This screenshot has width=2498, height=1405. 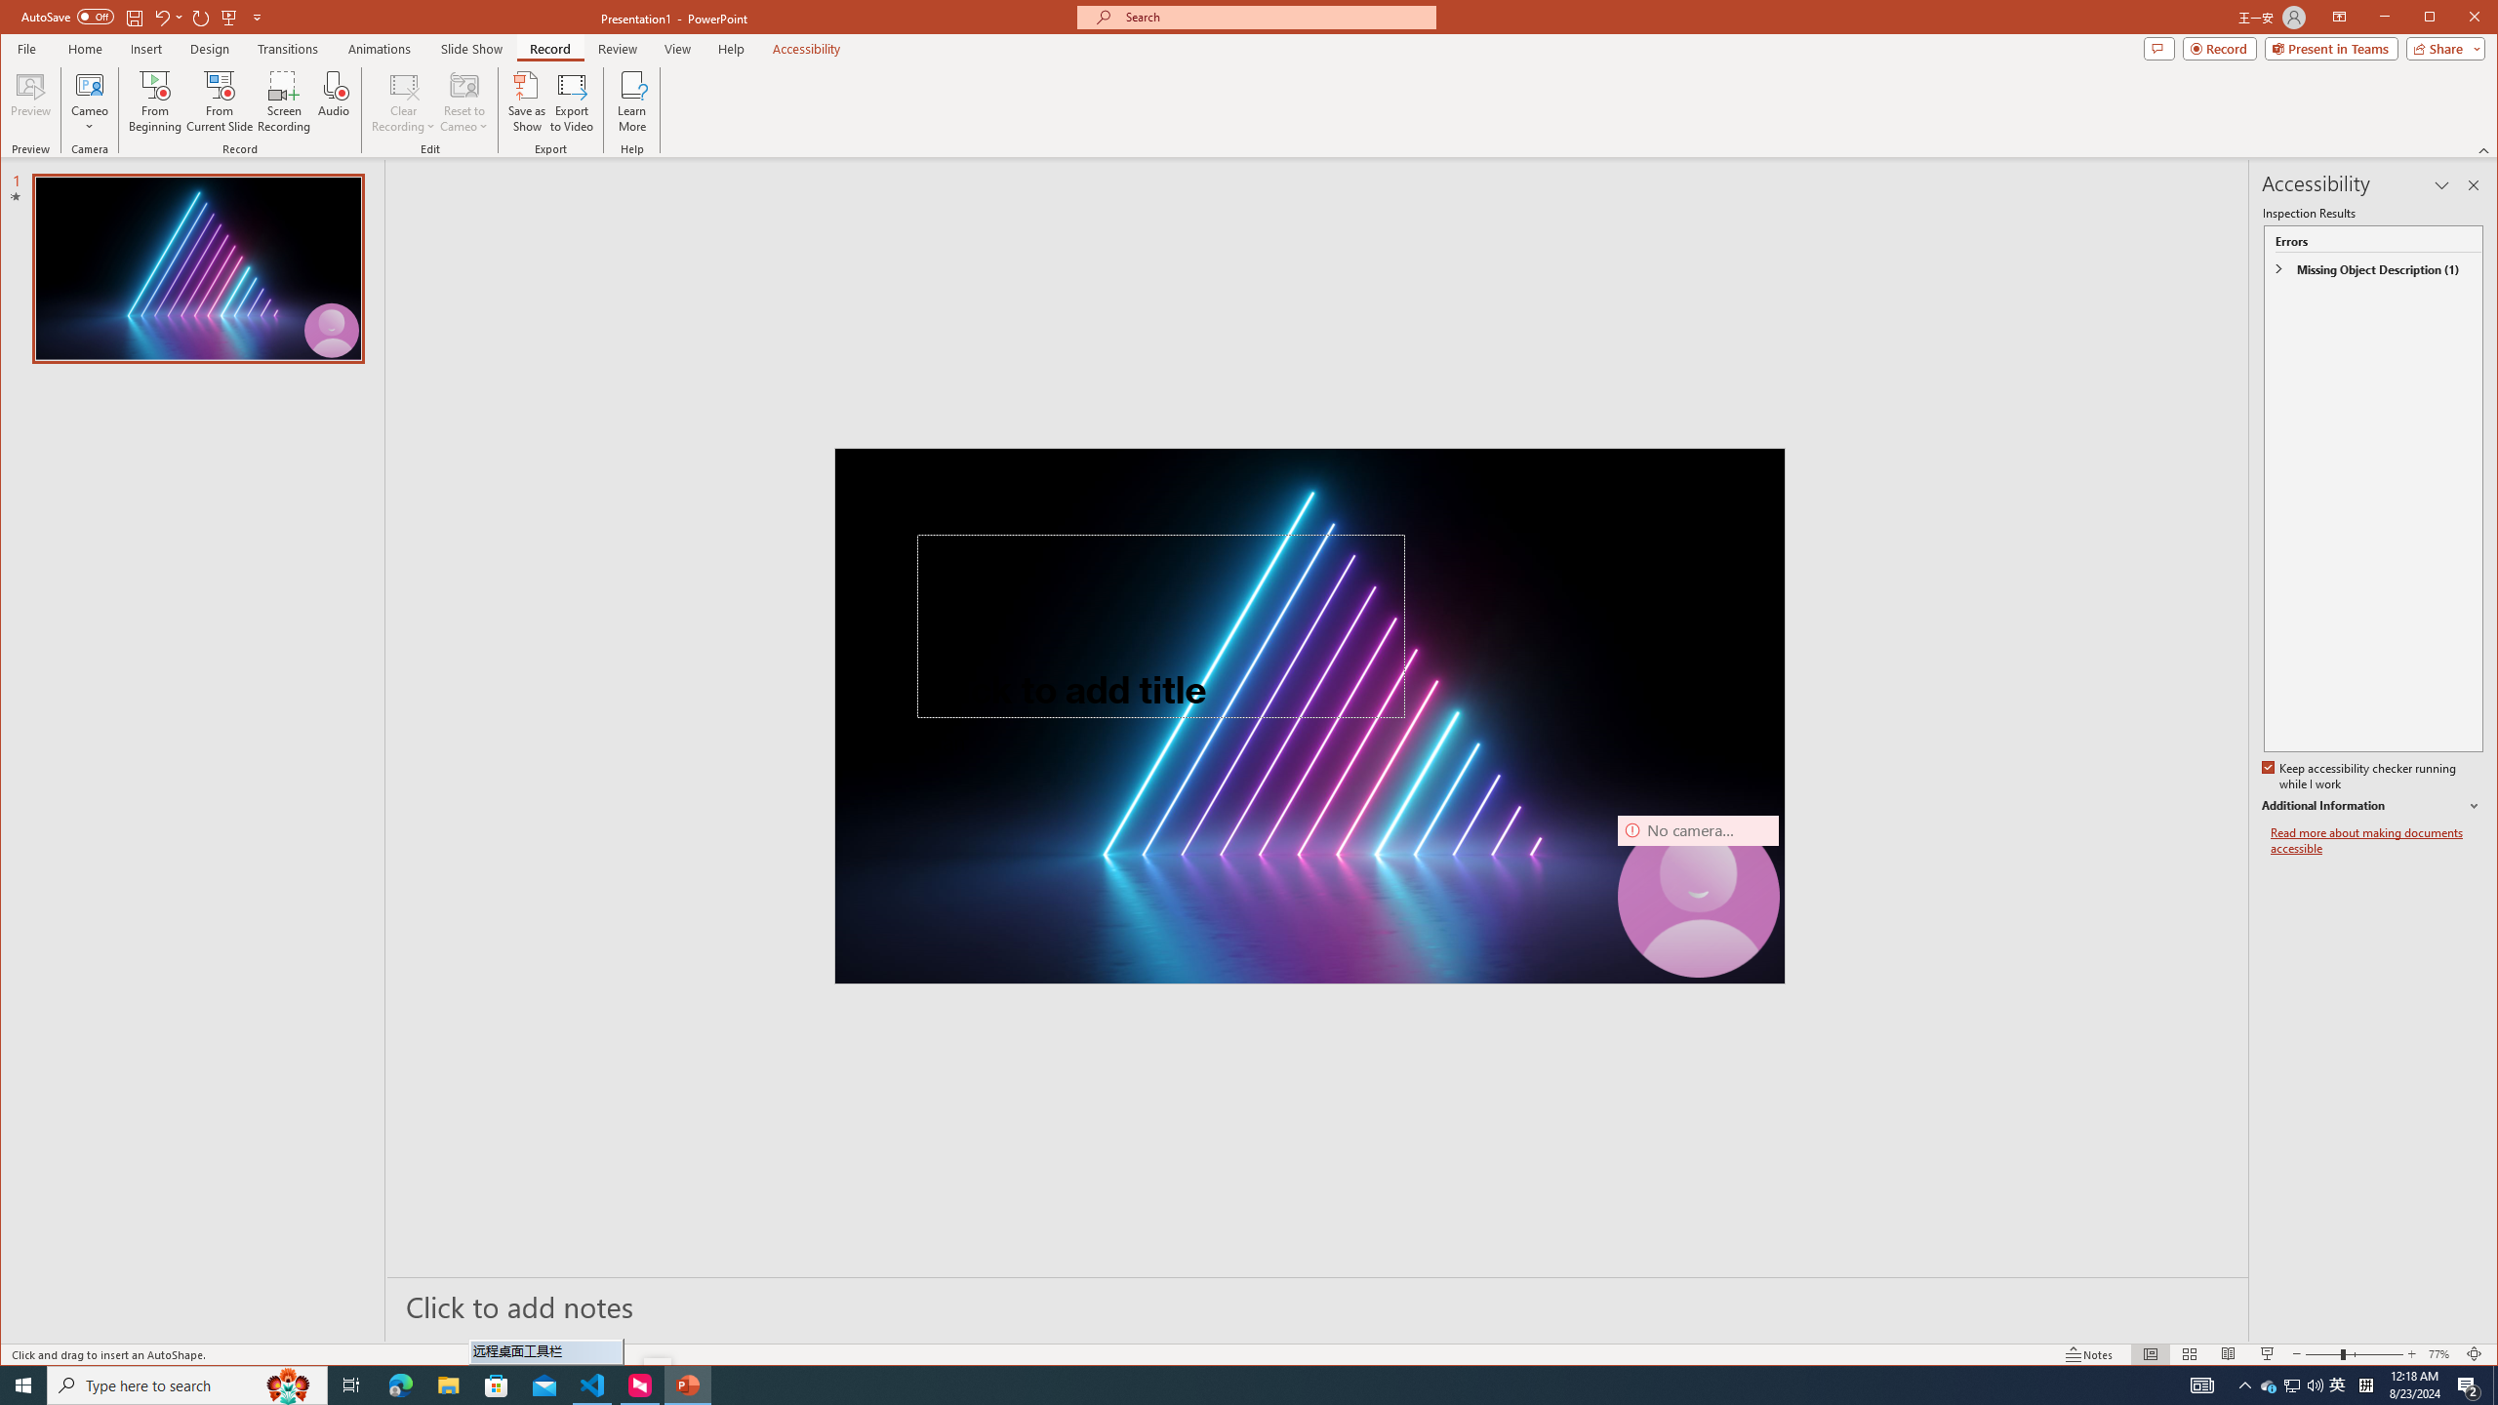 What do you see at coordinates (2201, 1385) in the screenshot?
I see `Show desktop` at bounding box center [2201, 1385].